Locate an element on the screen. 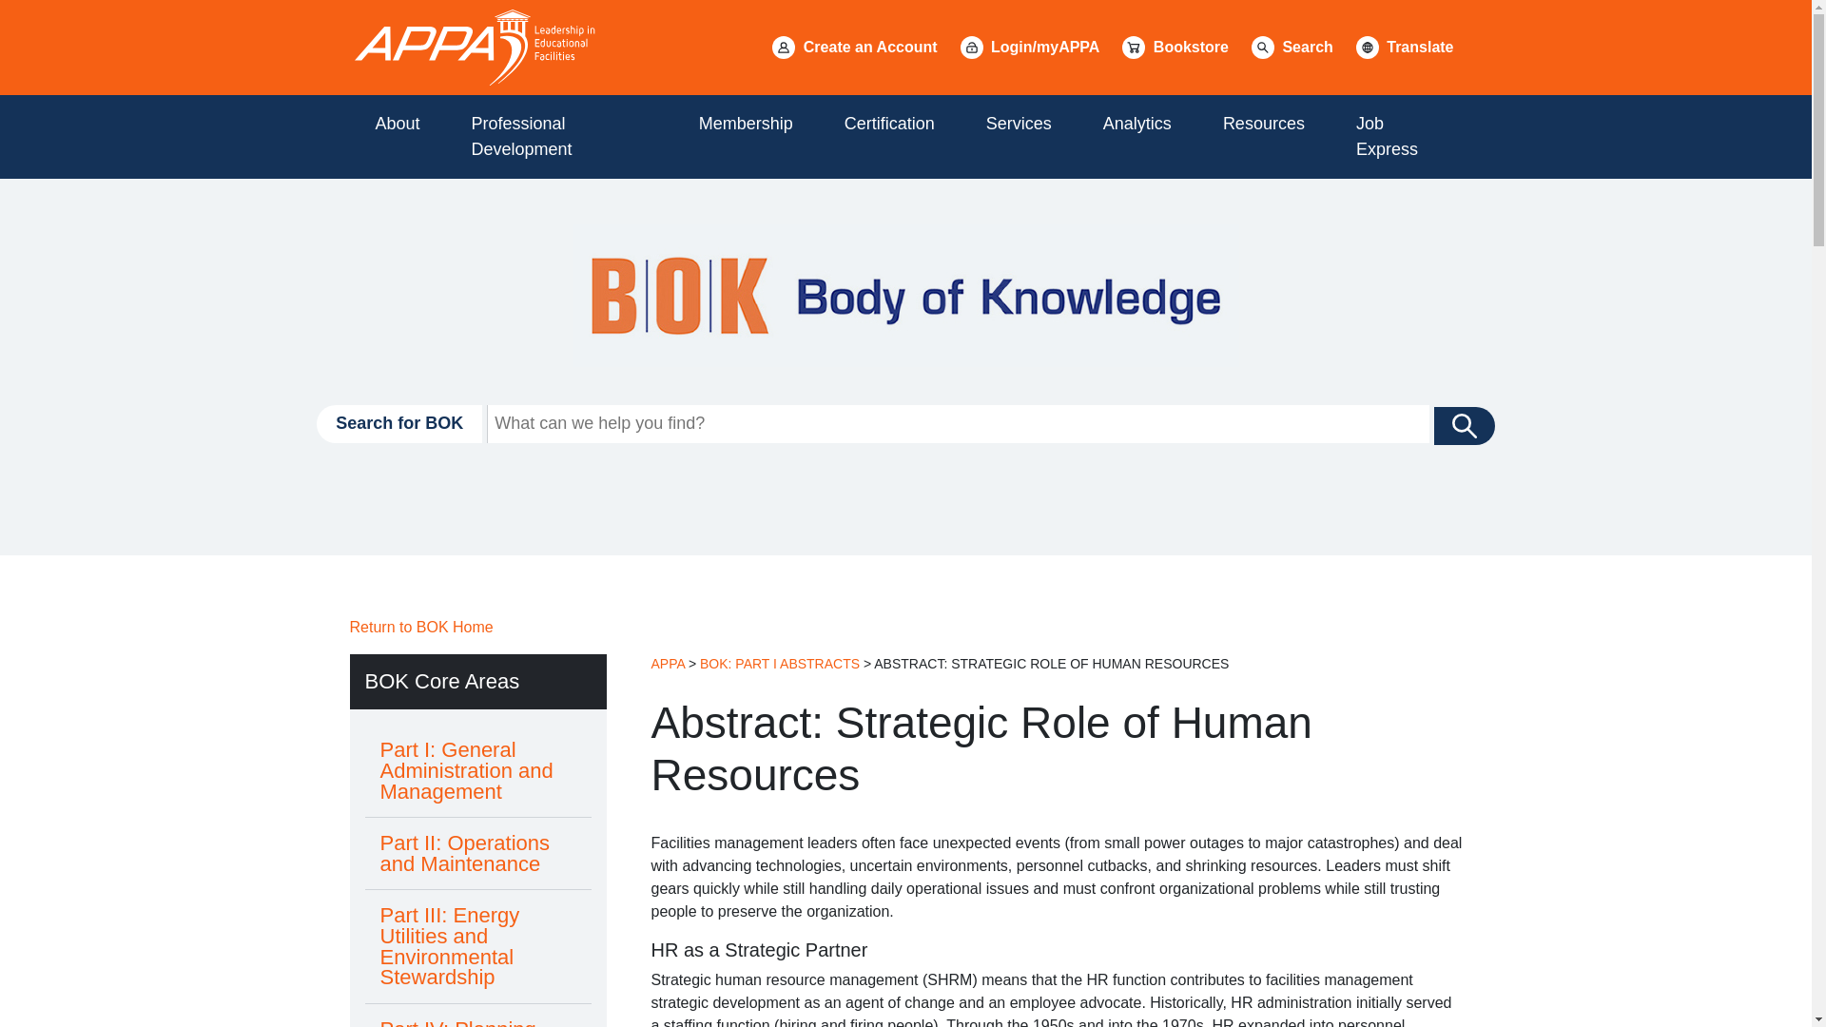  About is located at coordinates (398, 124).